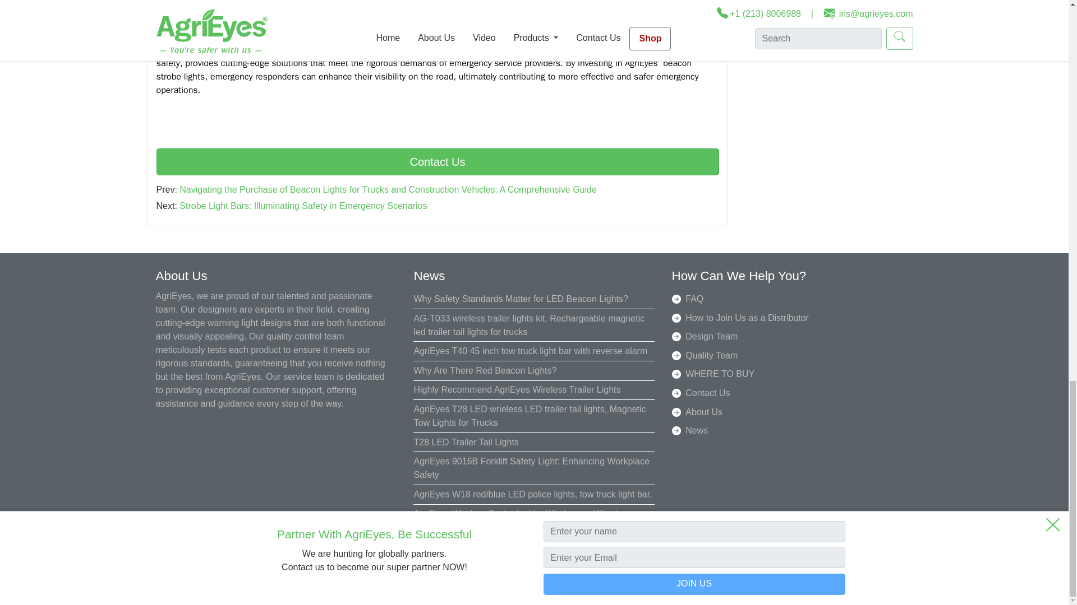 The image size is (1077, 605). I want to click on AgriEyes T40 45 inch tow truck light bar with reverse alarm, so click(530, 344).